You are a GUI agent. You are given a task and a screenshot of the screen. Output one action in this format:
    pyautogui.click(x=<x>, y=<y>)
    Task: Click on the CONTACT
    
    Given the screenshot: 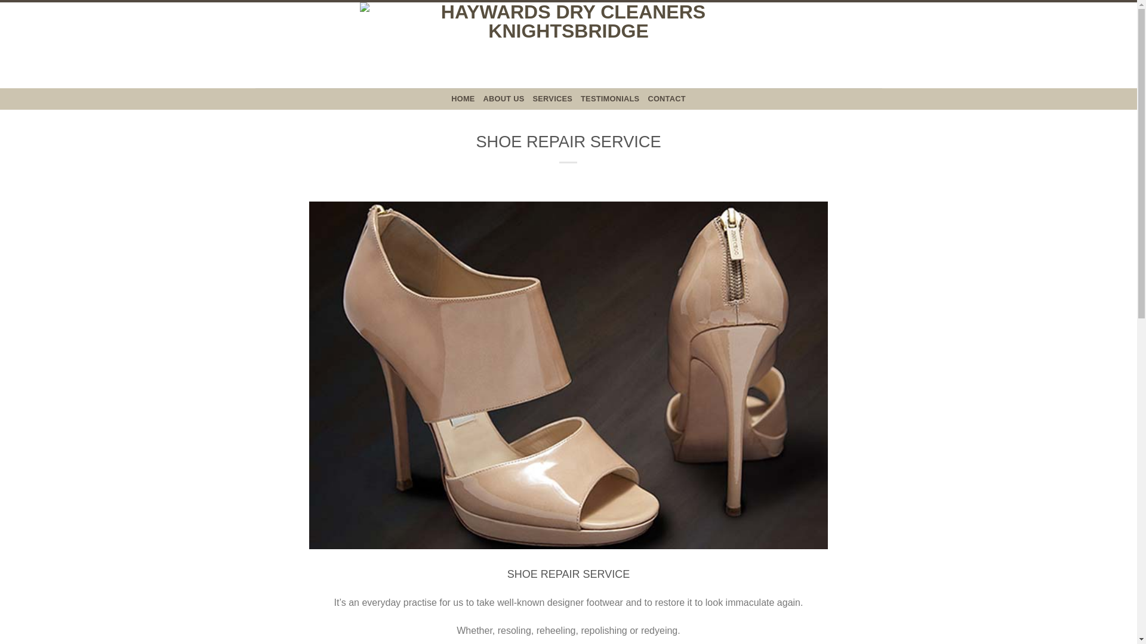 What is the action you would take?
    pyautogui.click(x=666, y=98)
    